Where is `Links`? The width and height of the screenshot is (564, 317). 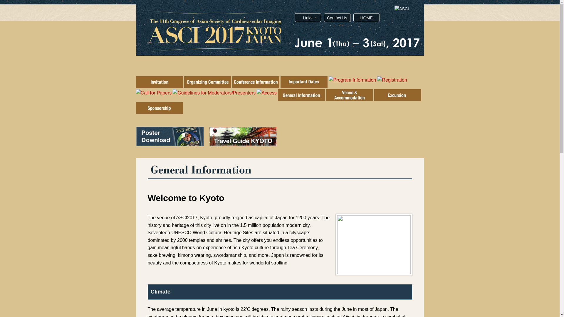 Links is located at coordinates (308, 18).